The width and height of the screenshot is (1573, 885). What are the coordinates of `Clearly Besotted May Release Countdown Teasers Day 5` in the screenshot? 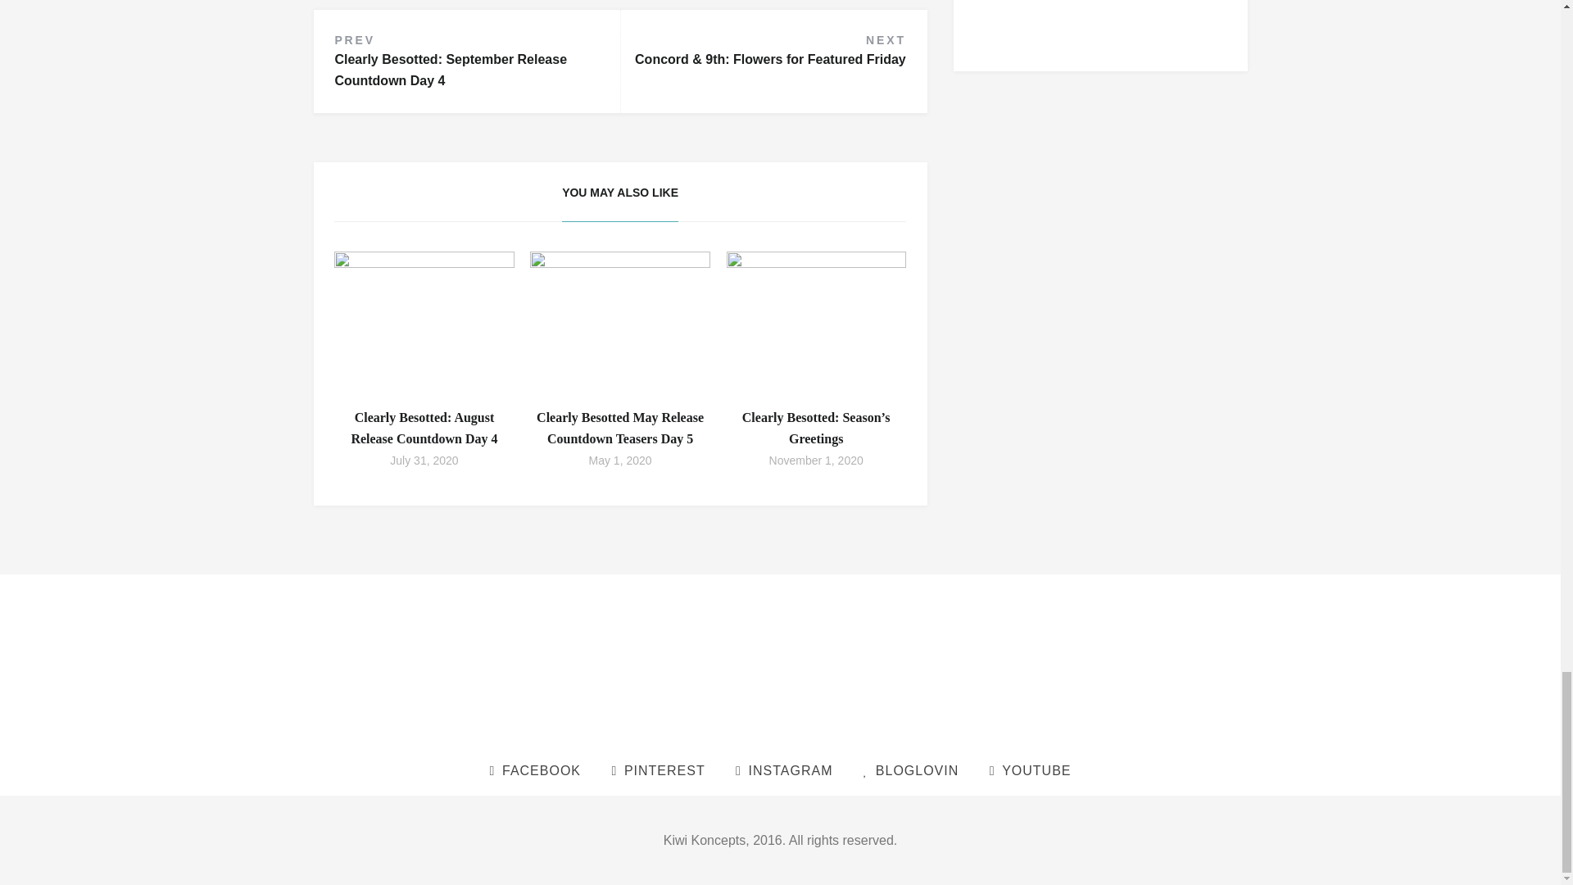 It's located at (424, 461).